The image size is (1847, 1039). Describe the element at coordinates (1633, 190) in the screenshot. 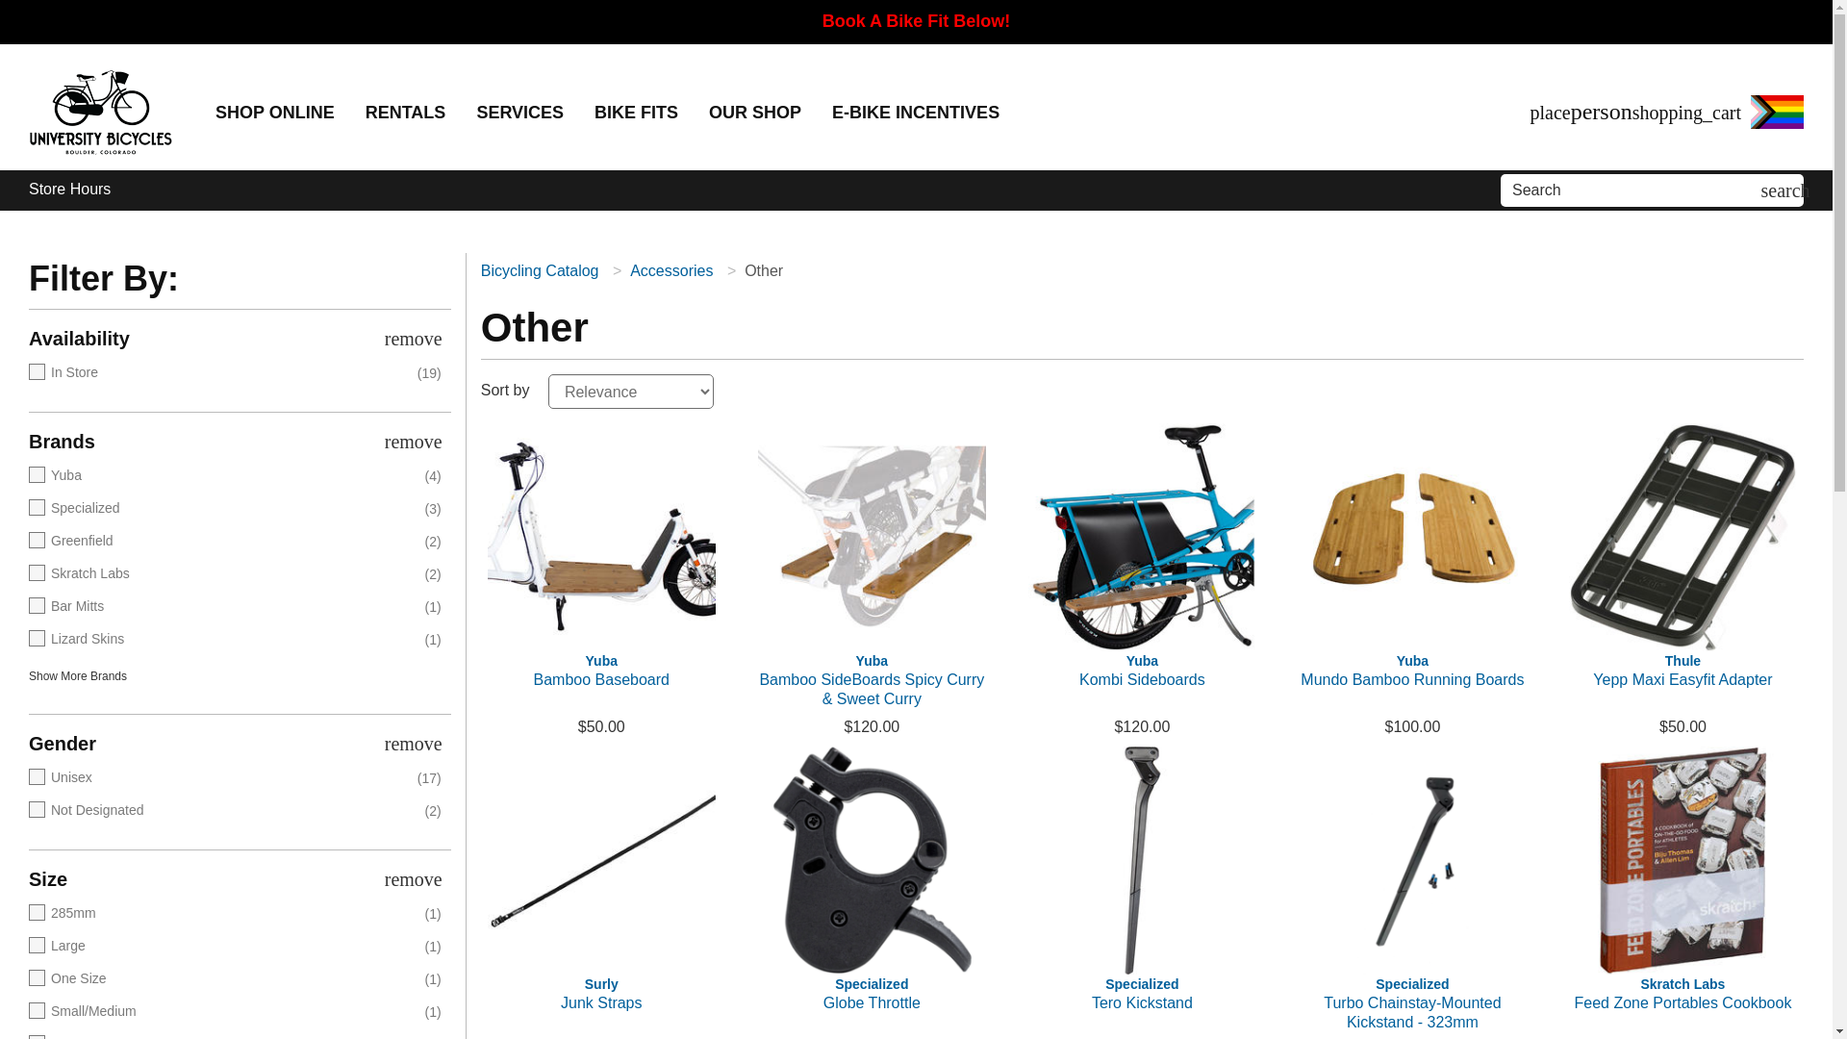

I see `Search` at that location.